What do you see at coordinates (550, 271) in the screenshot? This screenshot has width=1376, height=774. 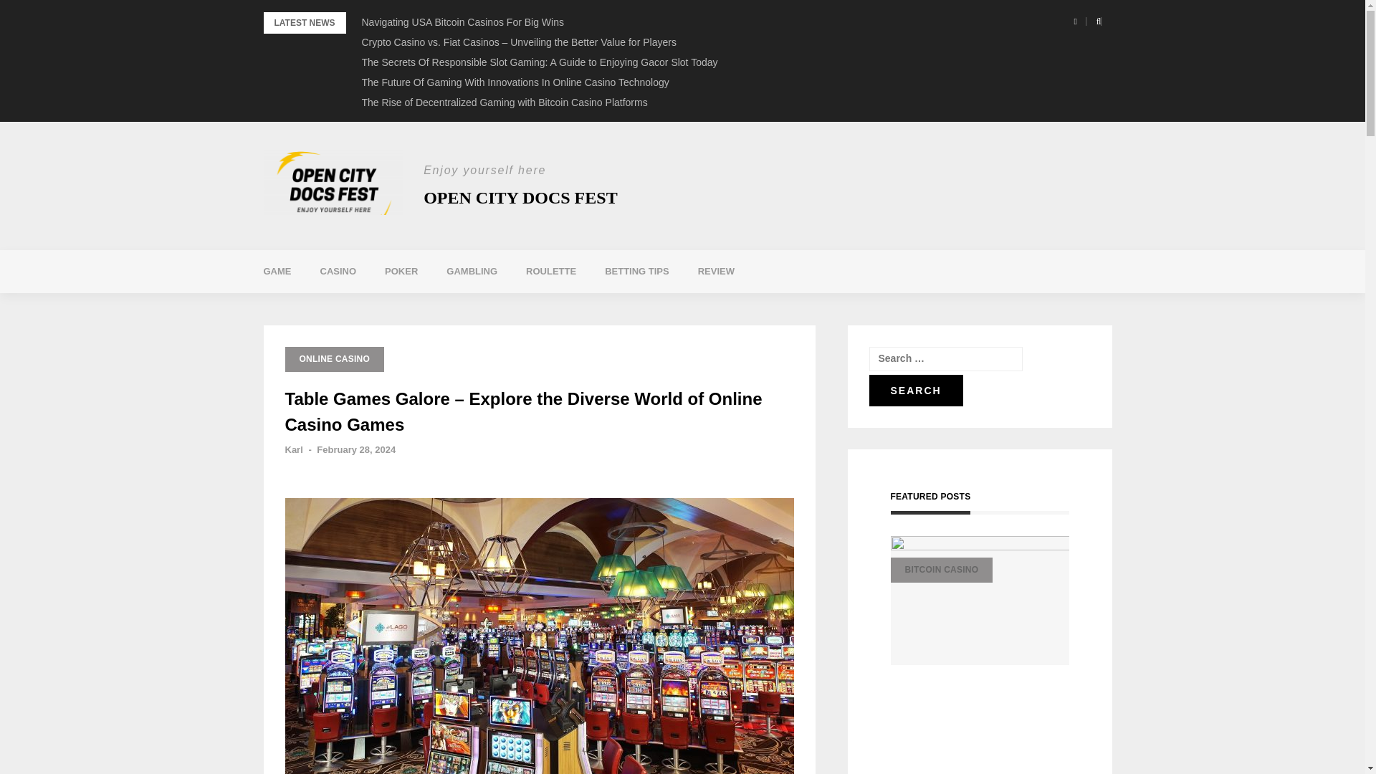 I see `ROULETTE` at bounding box center [550, 271].